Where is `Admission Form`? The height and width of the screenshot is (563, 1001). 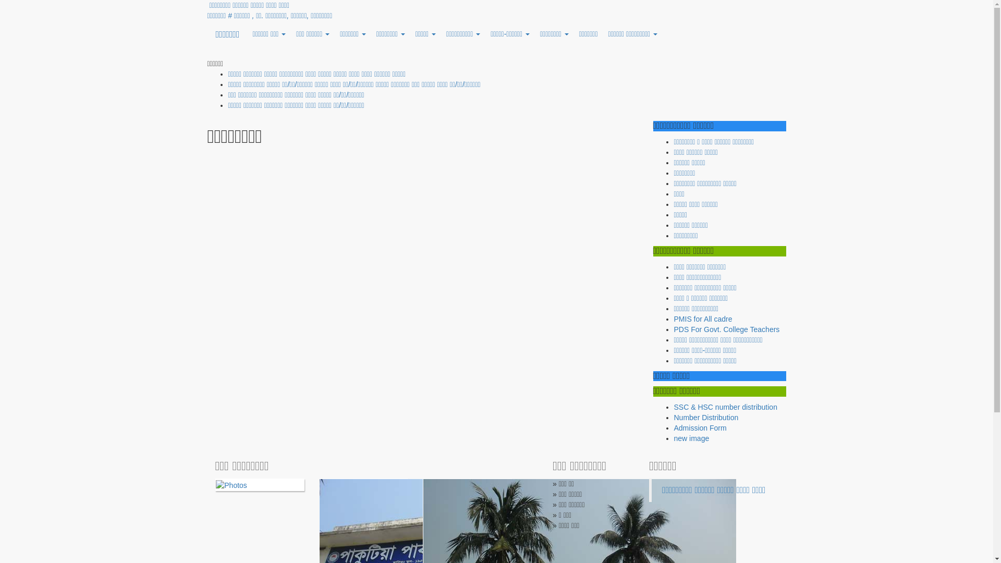 Admission Form is located at coordinates (700, 428).